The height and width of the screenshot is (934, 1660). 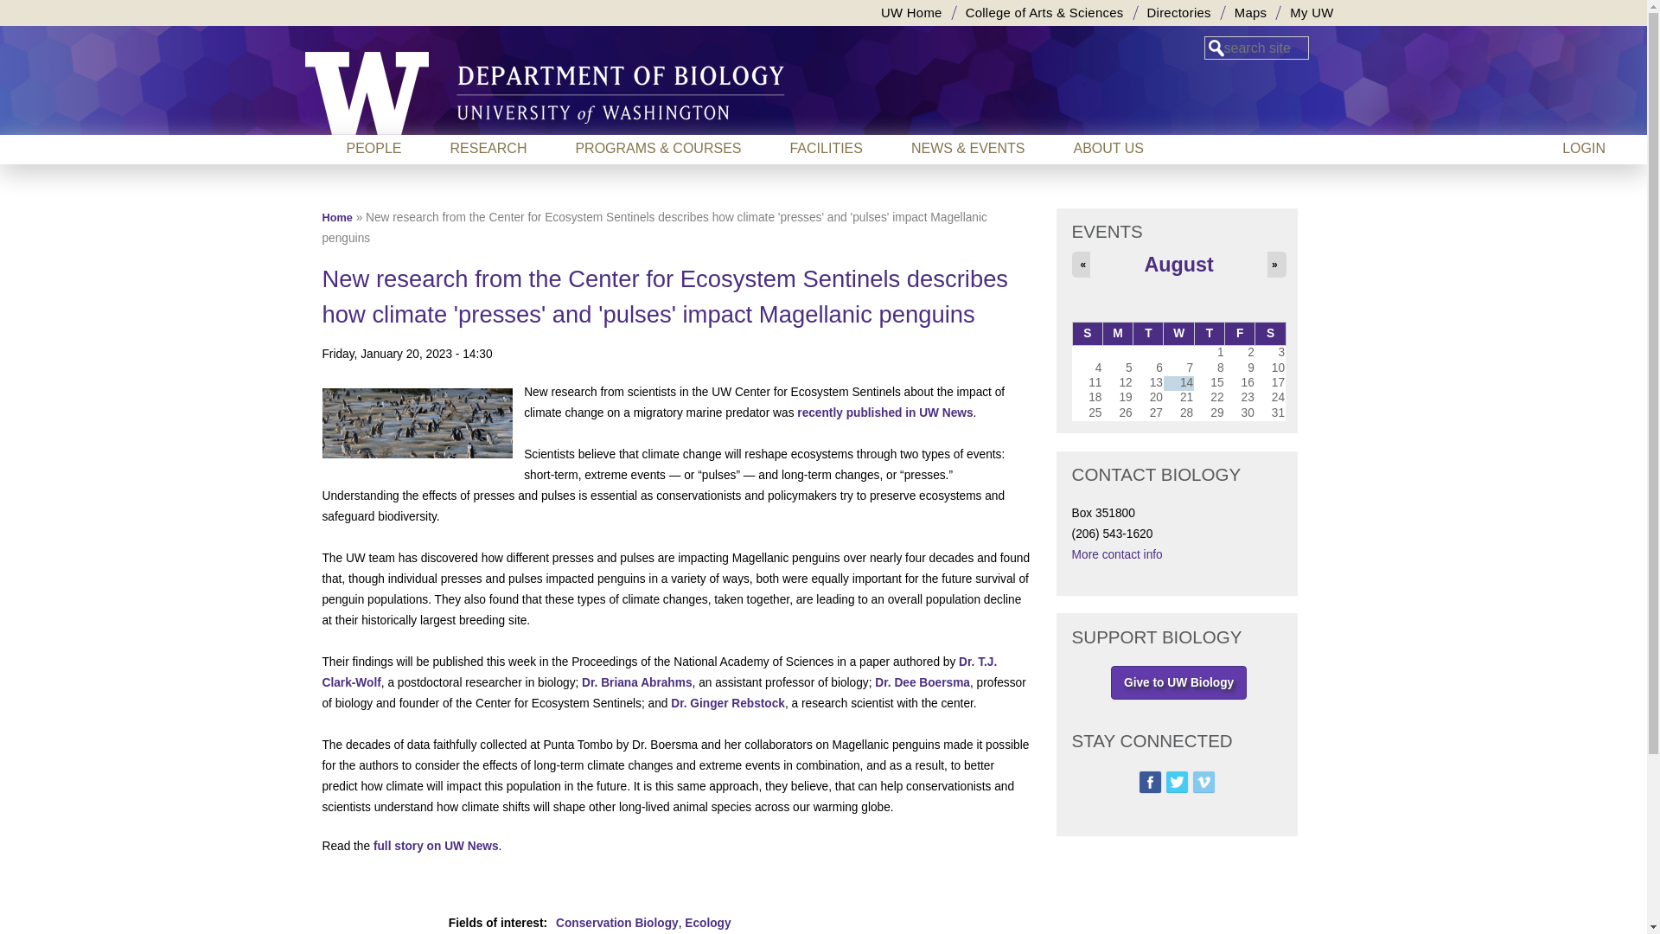 What do you see at coordinates (366, 93) in the screenshot?
I see `University of Washington` at bounding box center [366, 93].